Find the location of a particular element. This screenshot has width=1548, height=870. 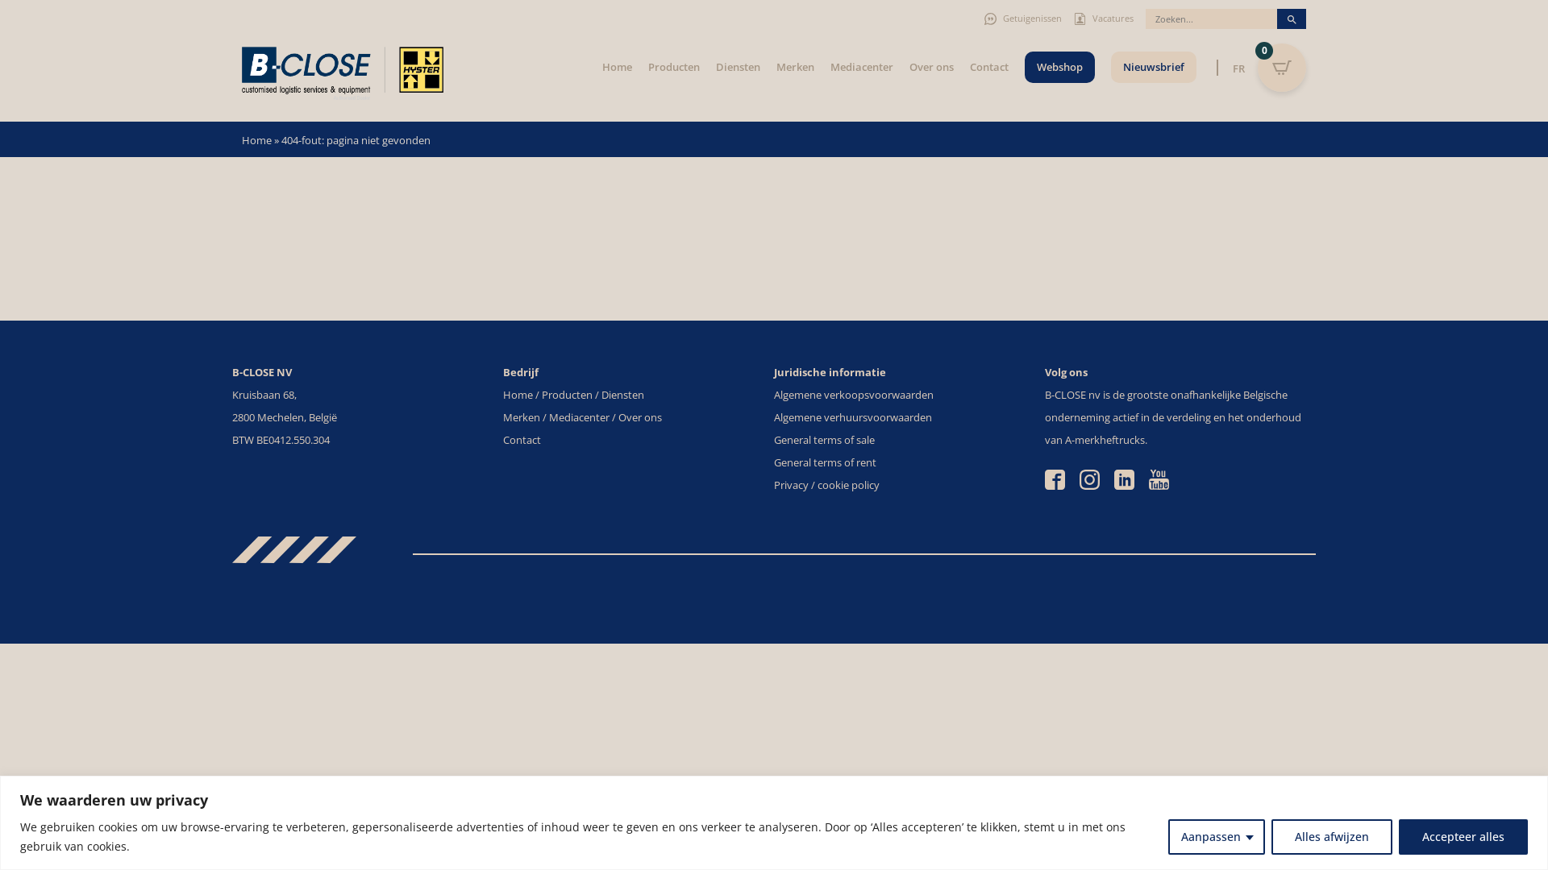

Merken is located at coordinates (522, 417).